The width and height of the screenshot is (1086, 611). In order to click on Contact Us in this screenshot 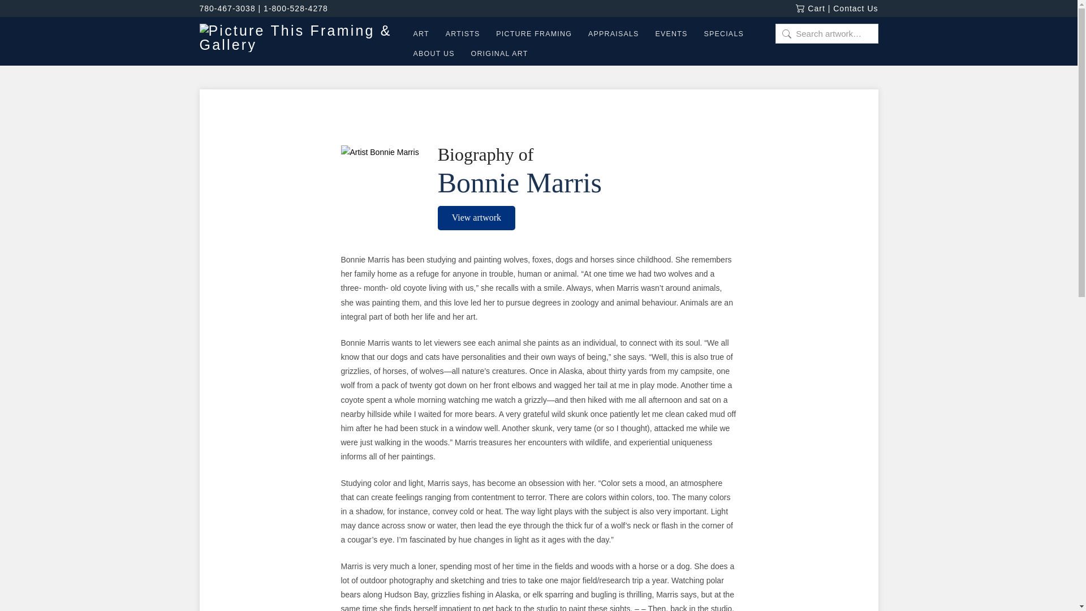, I will do `click(855, 8)`.